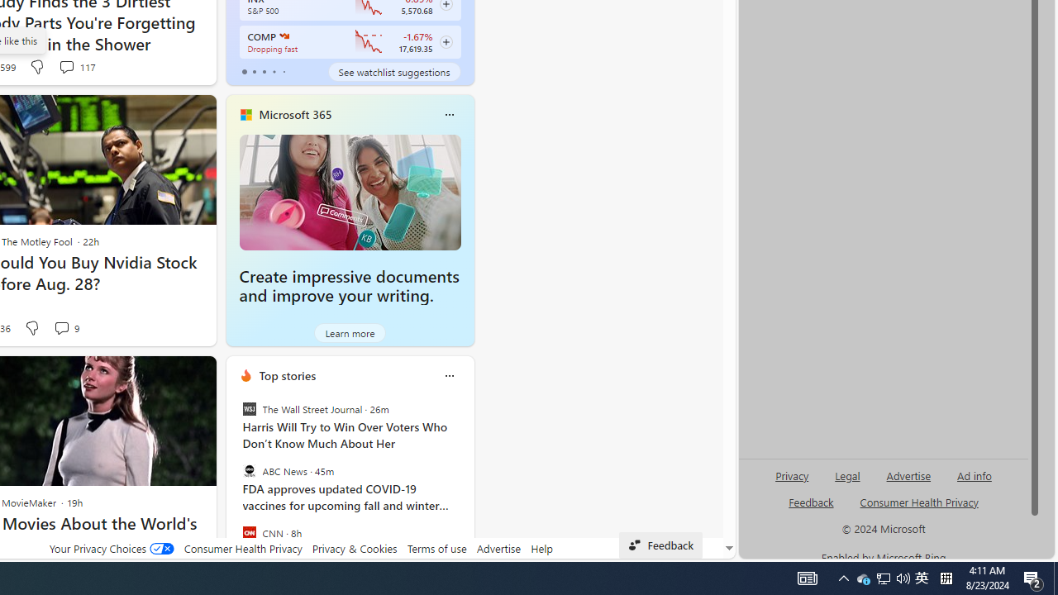 The width and height of the screenshot is (1058, 595). Describe the element at coordinates (812, 509) in the screenshot. I see `AutomationID: genId96` at that location.